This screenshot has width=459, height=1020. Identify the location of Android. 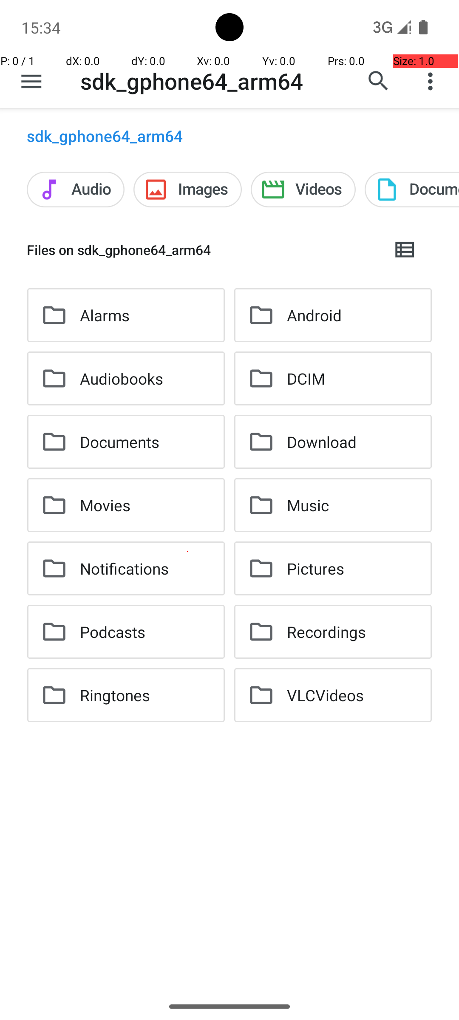
(314, 315).